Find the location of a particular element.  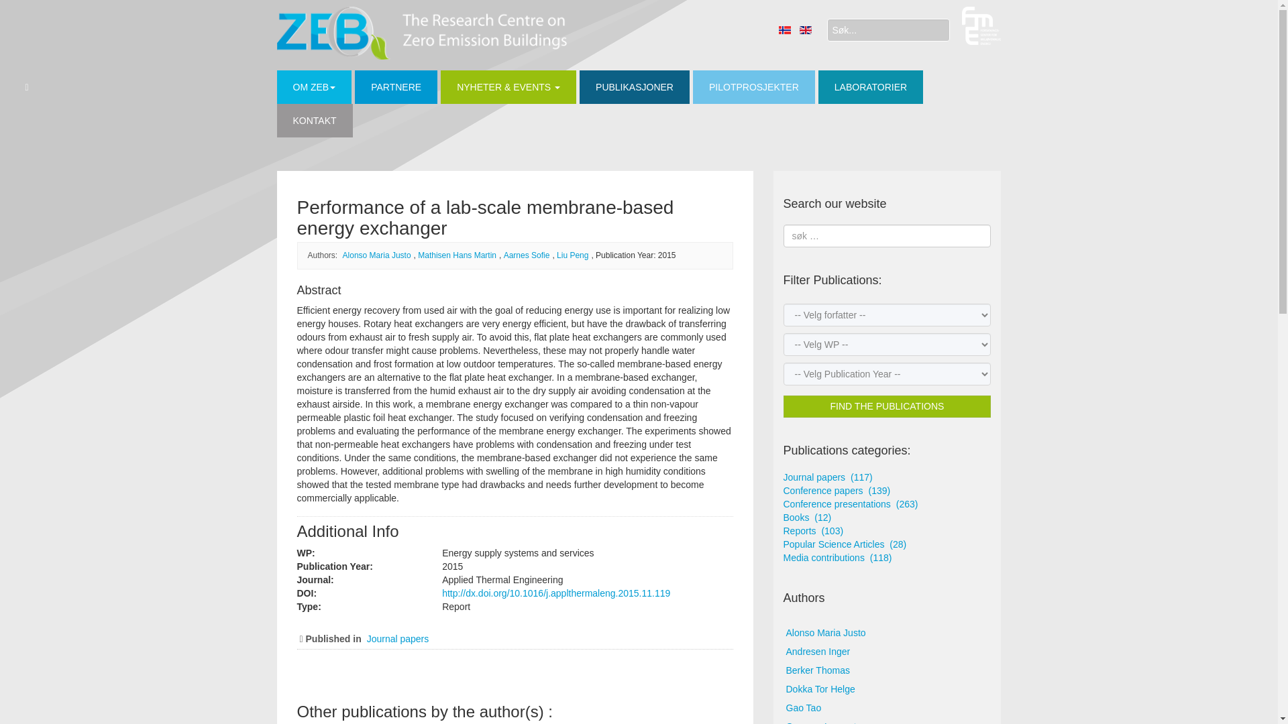

37 items tagged with Dokka Tor Helge is located at coordinates (887, 690).